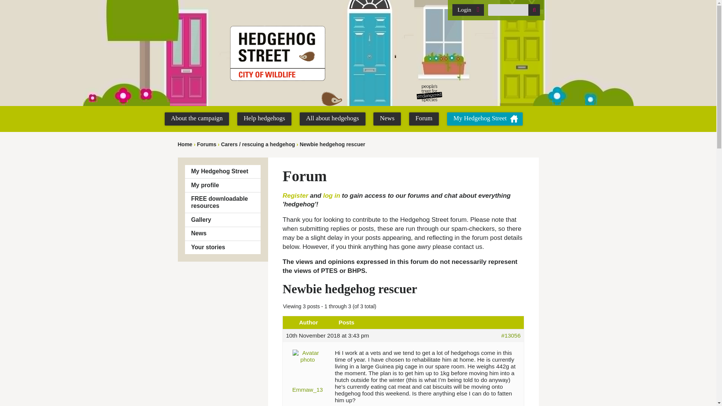  I want to click on Login, so click(468, 10).